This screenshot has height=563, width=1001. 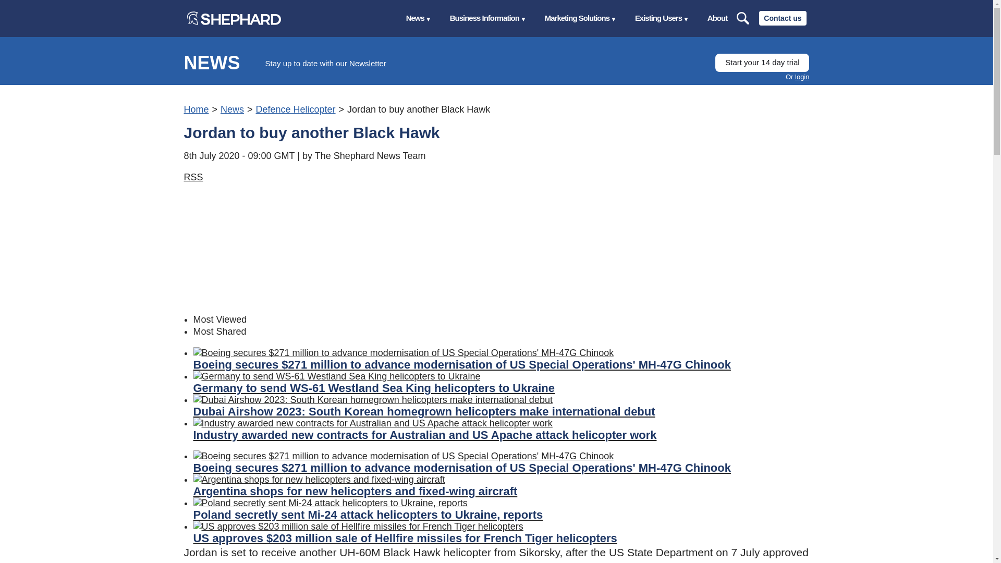 What do you see at coordinates (193, 177) in the screenshot?
I see `Defence Helicopter RSS Feed` at bounding box center [193, 177].